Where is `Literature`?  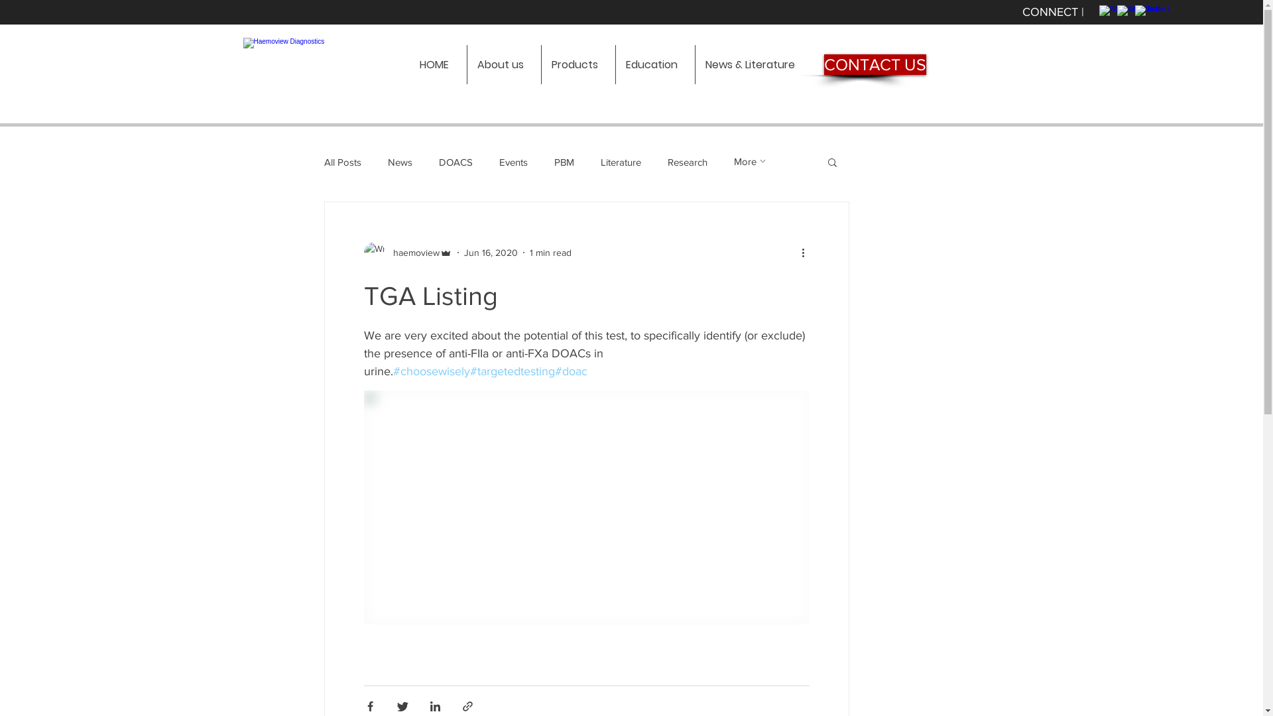
Literature is located at coordinates (621, 162).